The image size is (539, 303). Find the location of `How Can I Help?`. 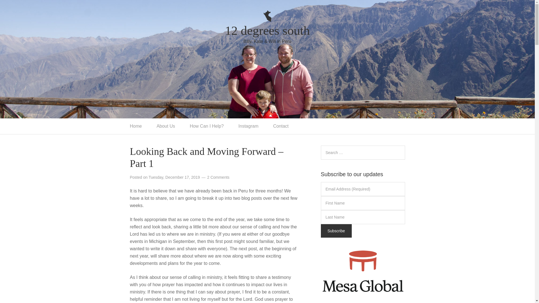

How Can I Help? is located at coordinates (207, 126).